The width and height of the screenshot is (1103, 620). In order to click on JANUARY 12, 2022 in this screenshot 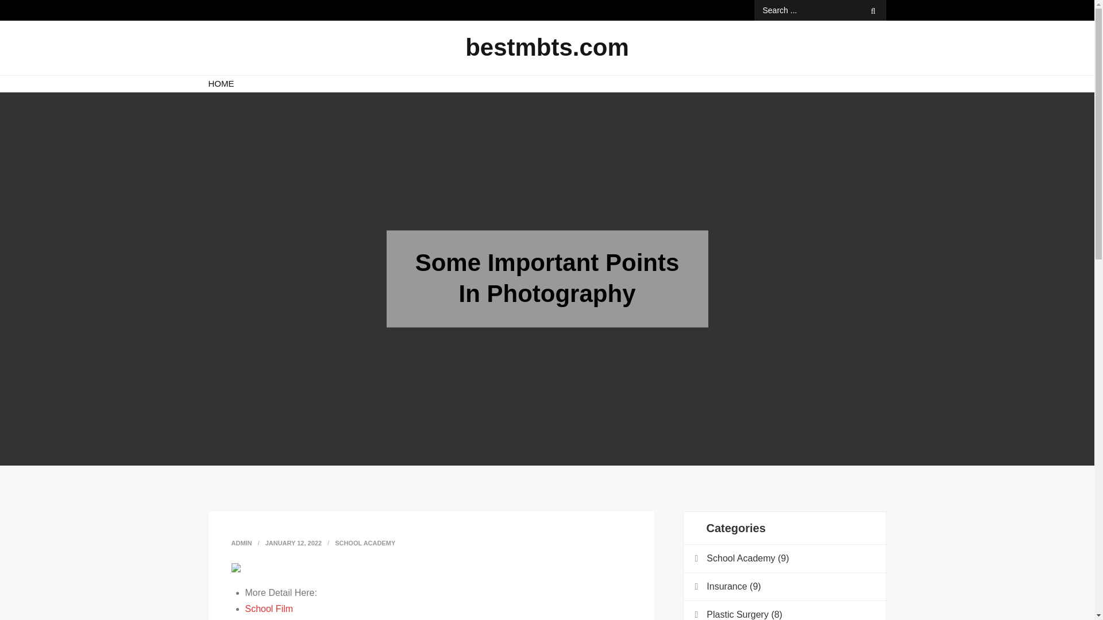, I will do `click(294, 542)`.